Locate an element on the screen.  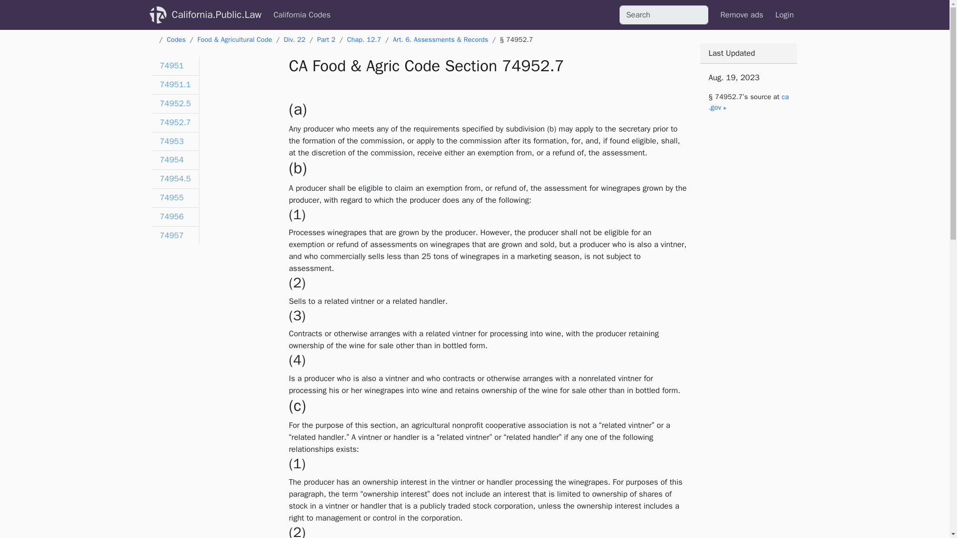
74956 is located at coordinates (174, 217).